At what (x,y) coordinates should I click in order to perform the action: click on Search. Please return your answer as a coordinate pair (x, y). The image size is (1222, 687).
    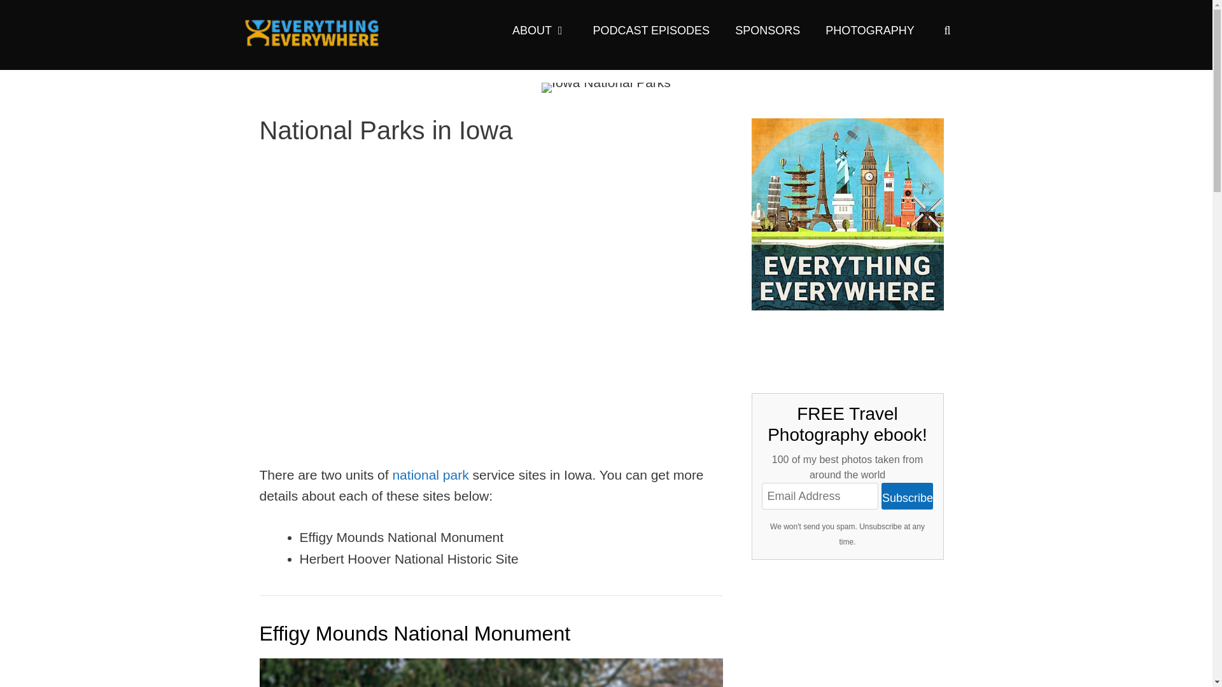
    Looking at the image, I should click on (34, 17).